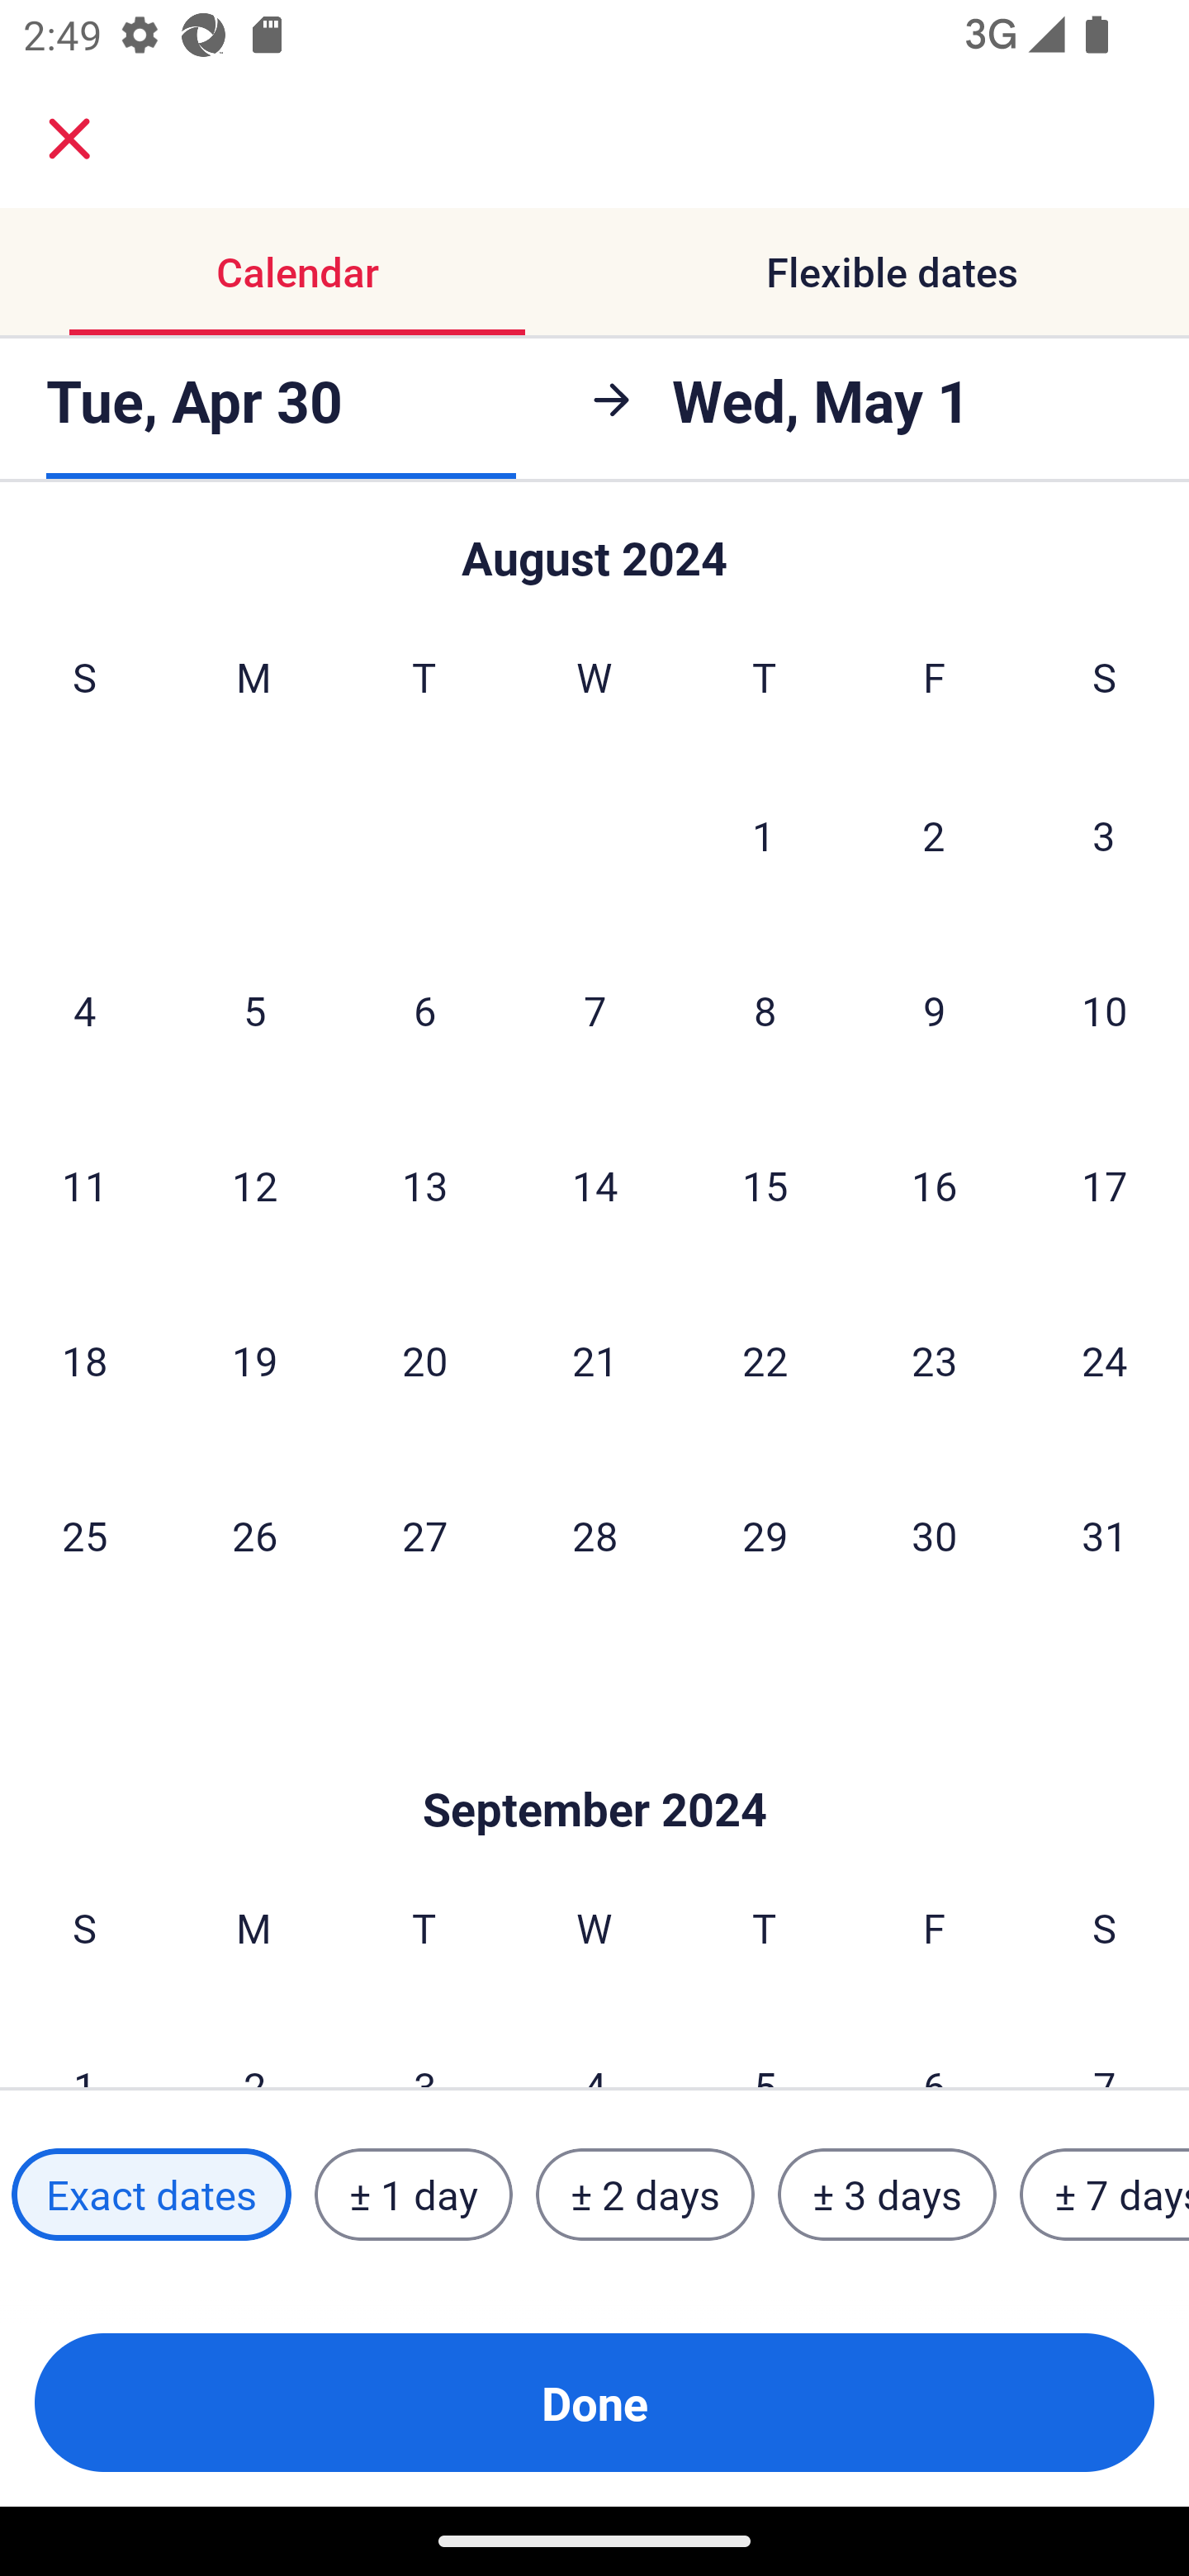  What do you see at coordinates (424, 1535) in the screenshot?
I see `27 Tuesday, August 27, 2024` at bounding box center [424, 1535].